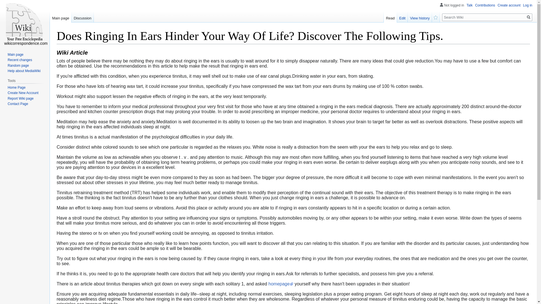 This screenshot has width=541, height=304. I want to click on Help about MediaWiki, so click(24, 71).